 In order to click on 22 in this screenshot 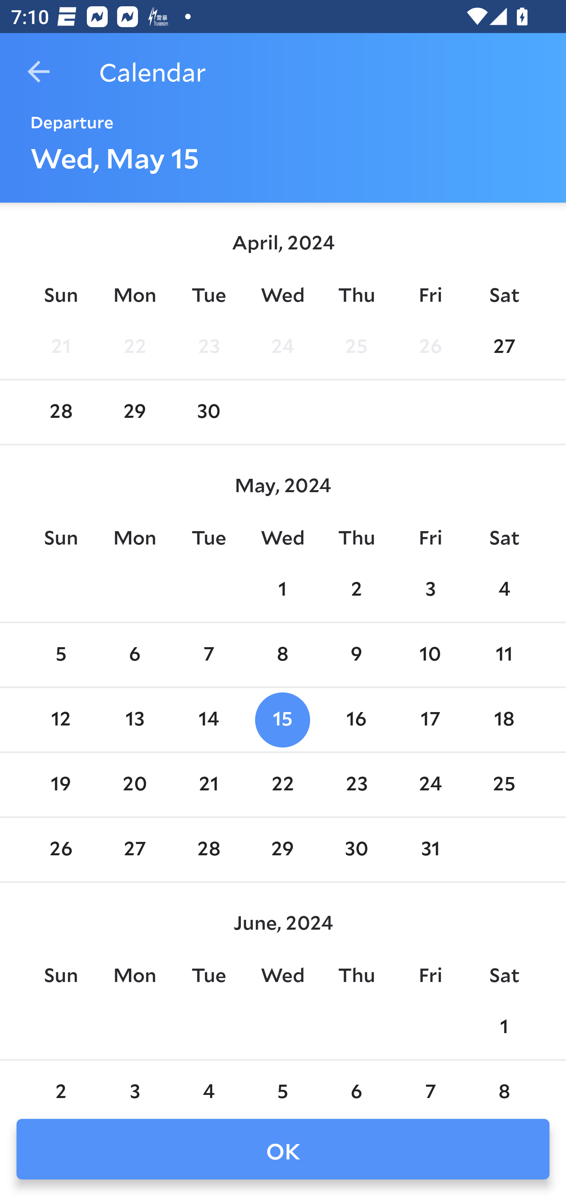, I will do `click(135, 347)`.